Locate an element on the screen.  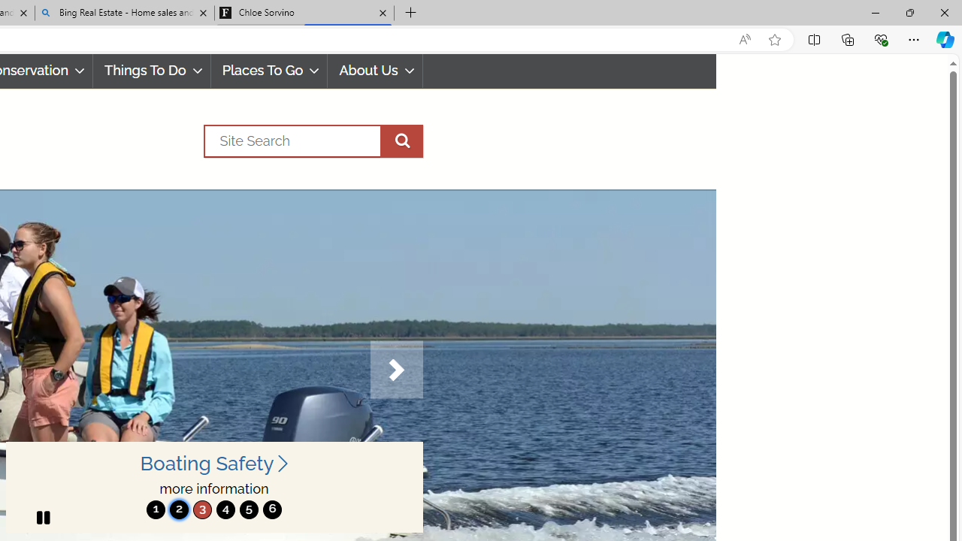
New Tab is located at coordinates (410, 14).